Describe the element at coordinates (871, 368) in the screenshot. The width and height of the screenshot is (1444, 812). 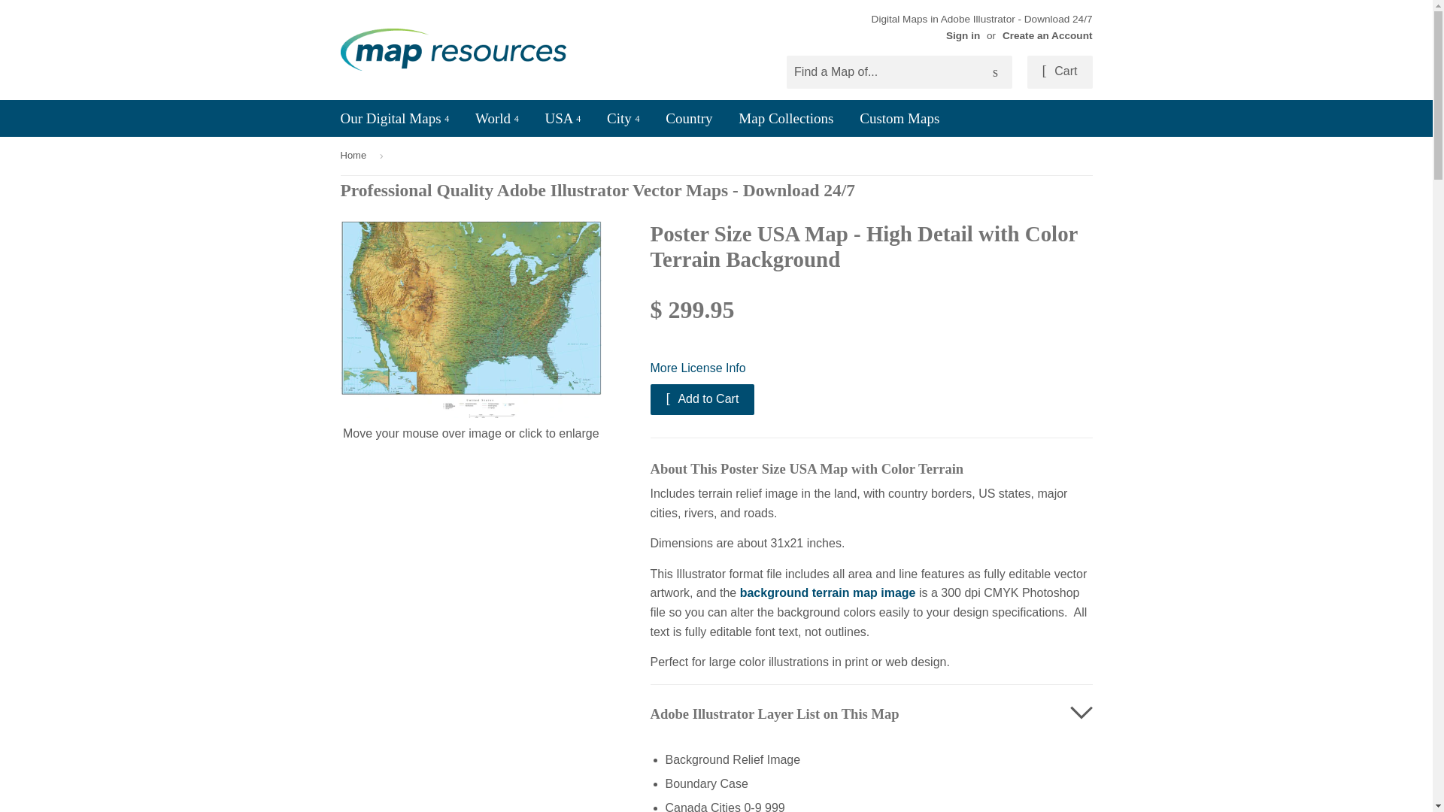
I see `More License Info` at that location.